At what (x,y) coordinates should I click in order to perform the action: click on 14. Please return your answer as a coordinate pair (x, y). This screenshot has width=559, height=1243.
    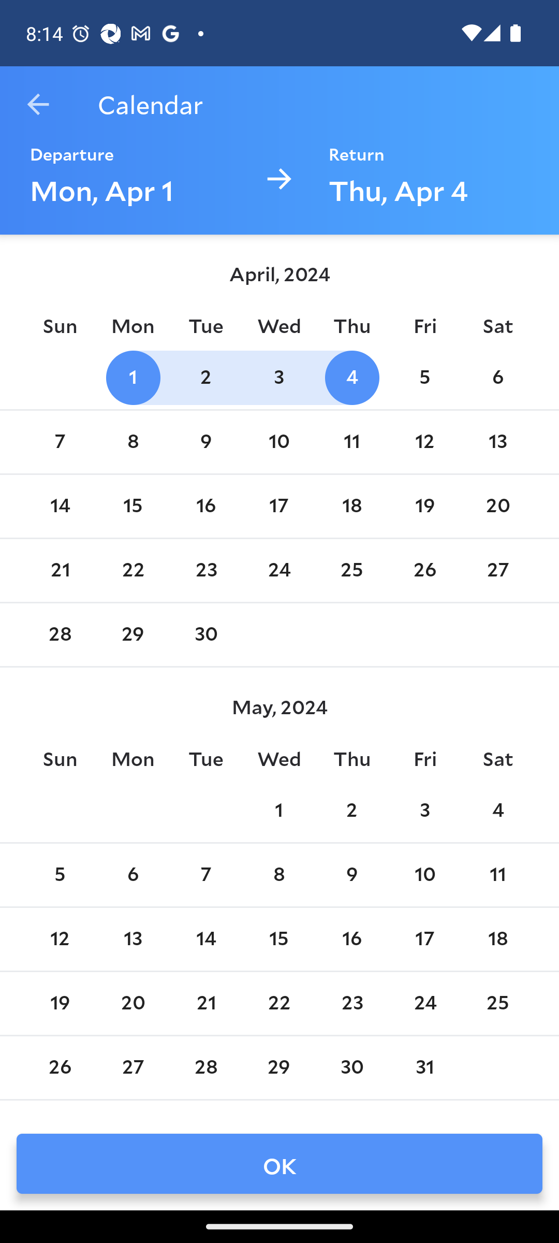
    Looking at the image, I should click on (206, 940).